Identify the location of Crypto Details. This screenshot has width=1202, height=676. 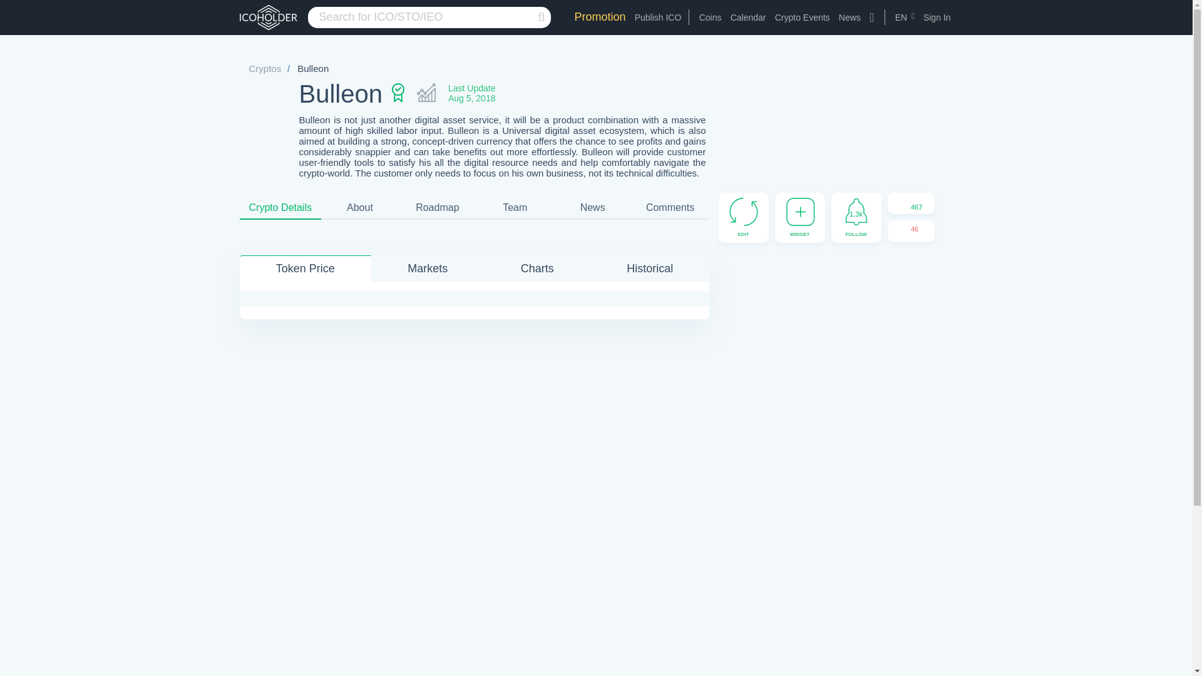
(280, 208).